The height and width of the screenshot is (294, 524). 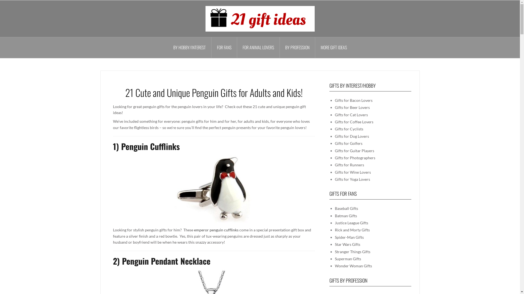 What do you see at coordinates (189, 48) in the screenshot?
I see `BY HOBBY/INTEREST` at bounding box center [189, 48].